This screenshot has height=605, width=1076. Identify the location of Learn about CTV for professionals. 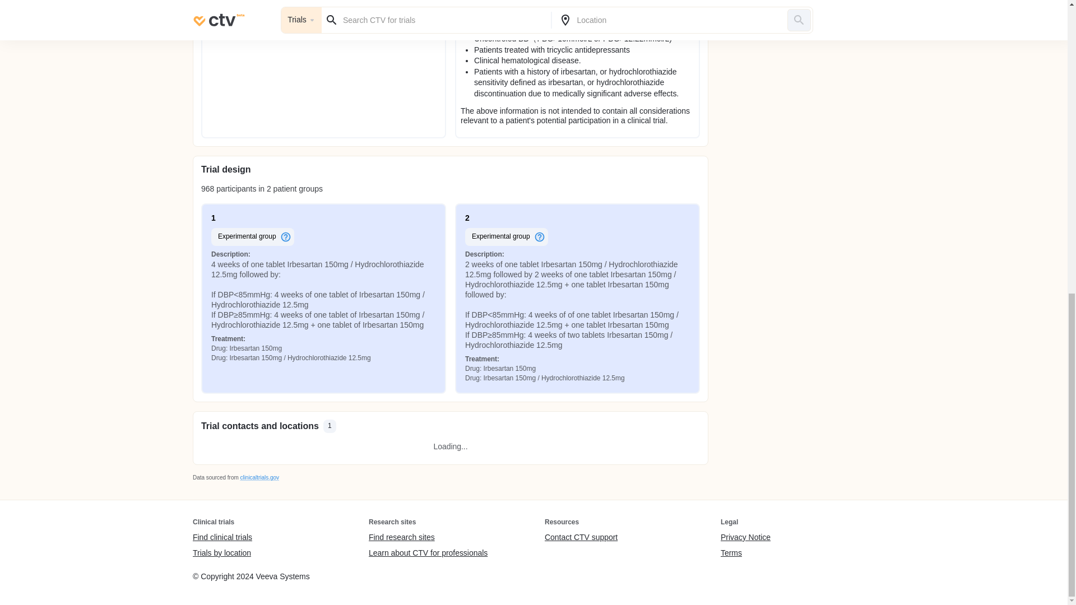
(428, 553).